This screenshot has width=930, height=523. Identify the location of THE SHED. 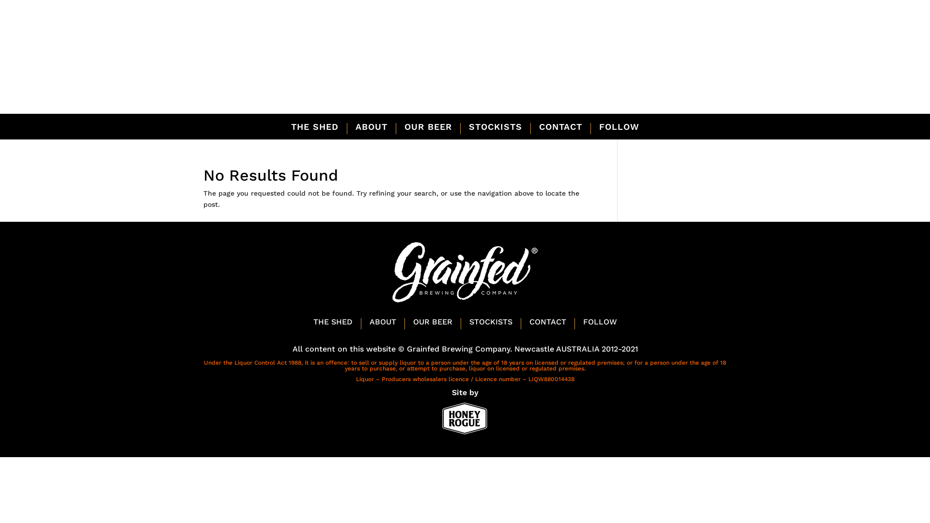
(314, 129).